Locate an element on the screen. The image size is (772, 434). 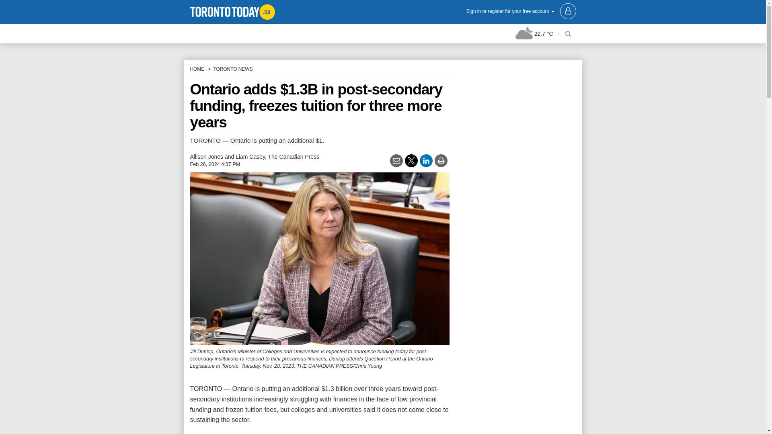
Sign in or register for your free account is located at coordinates (521, 10).